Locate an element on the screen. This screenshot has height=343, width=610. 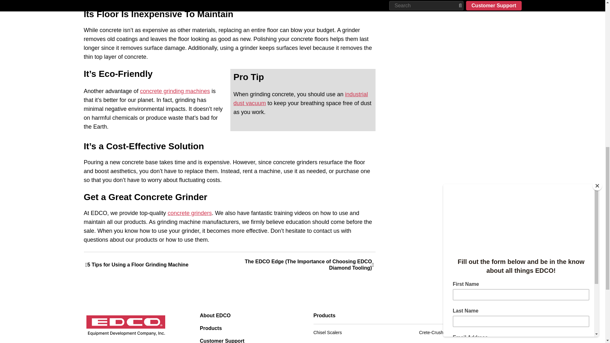
Customer Support is located at coordinates (246, 340).